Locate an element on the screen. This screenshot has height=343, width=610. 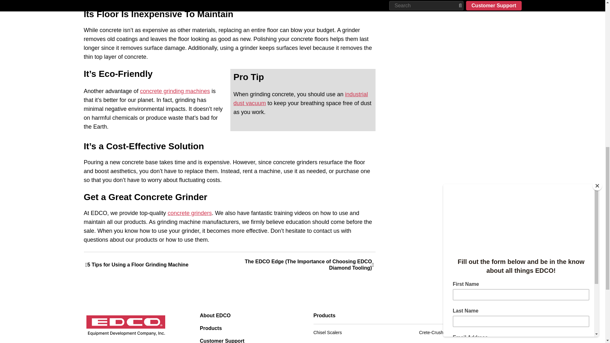
Customer Support is located at coordinates (246, 340).